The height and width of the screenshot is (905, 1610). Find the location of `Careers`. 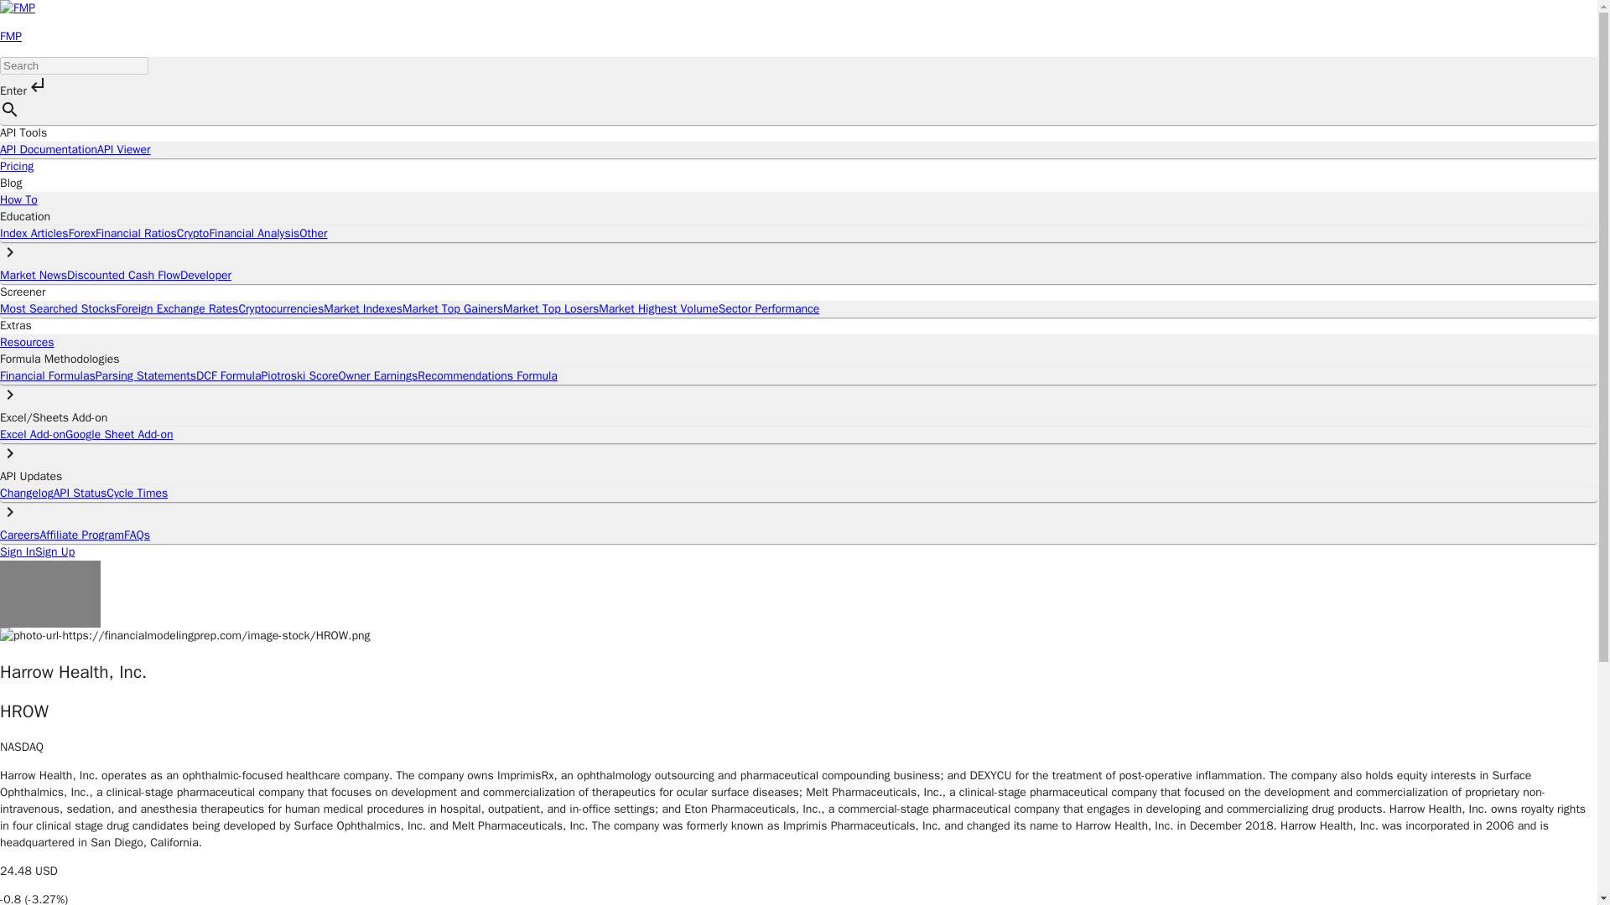

Careers is located at coordinates (20, 535).